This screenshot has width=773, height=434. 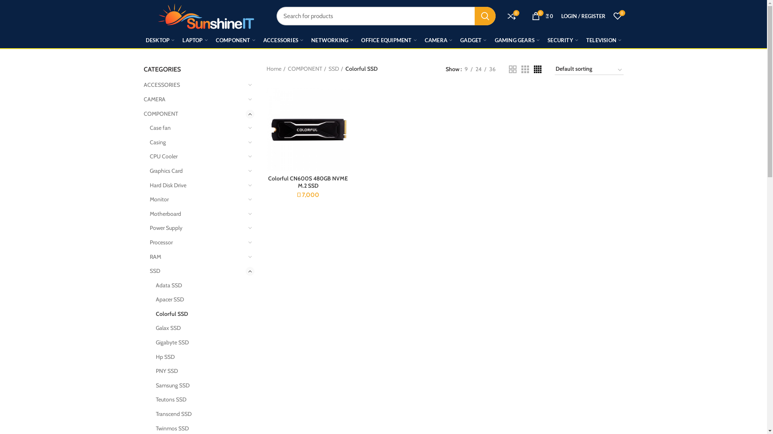 I want to click on LAPTOP, so click(x=195, y=40).